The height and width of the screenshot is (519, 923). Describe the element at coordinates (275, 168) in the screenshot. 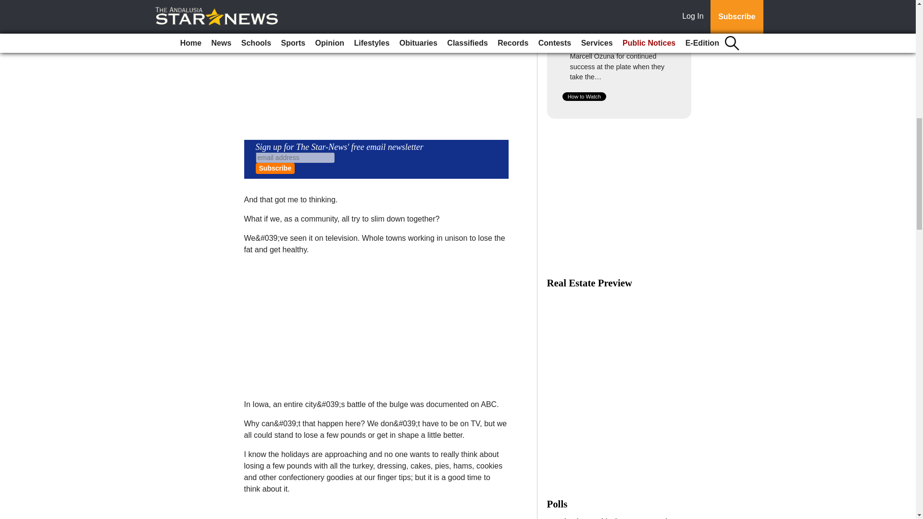

I see `Subscribe` at that location.